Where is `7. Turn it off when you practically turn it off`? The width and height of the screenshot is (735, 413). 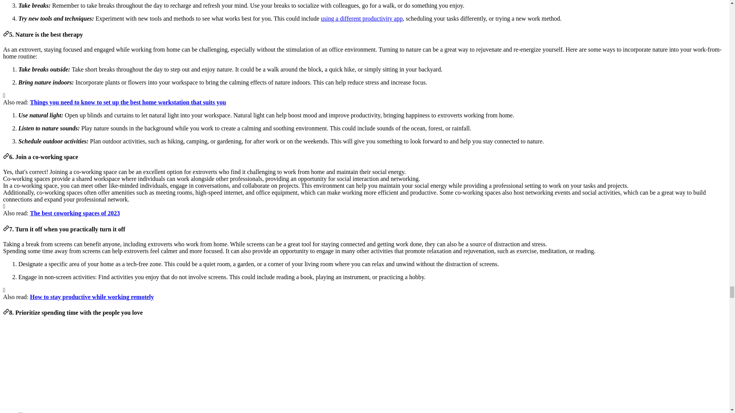
7. Turn it off when you practically turn it off is located at coordinates (6, 229).